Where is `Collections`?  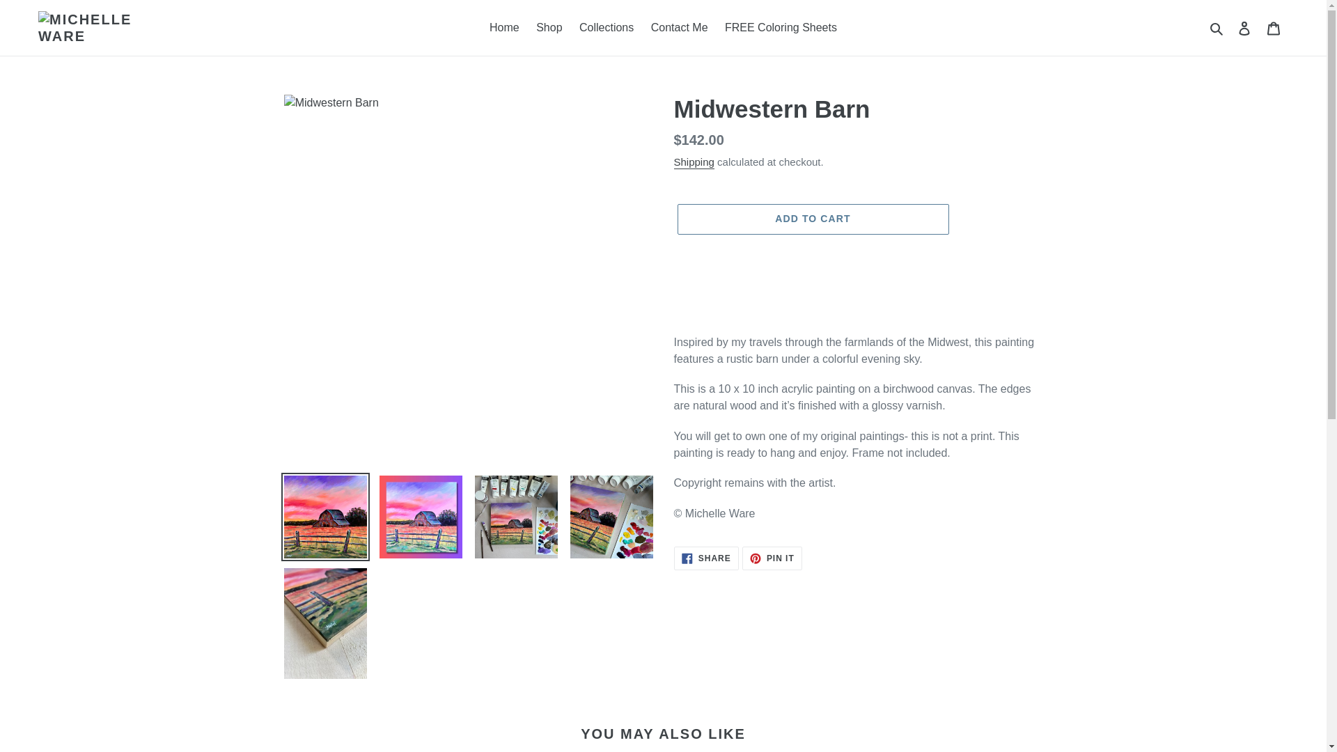 Collections is located at coordinates (606, 28).